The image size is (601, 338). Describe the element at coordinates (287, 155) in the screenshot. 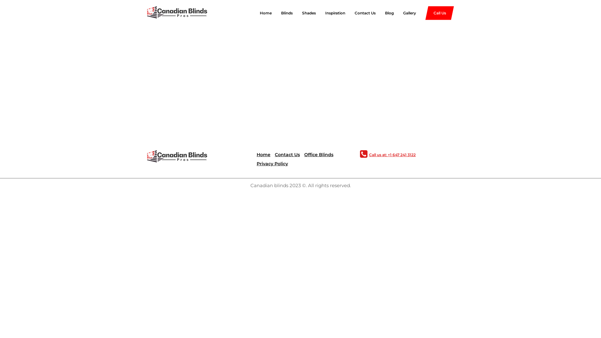

I see `Contact Us` at that location.